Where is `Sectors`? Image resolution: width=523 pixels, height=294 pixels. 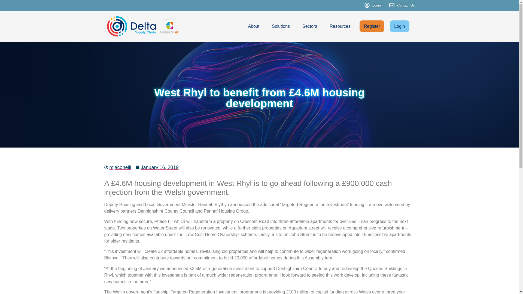
Sectors is located at coordinates (309, 26).